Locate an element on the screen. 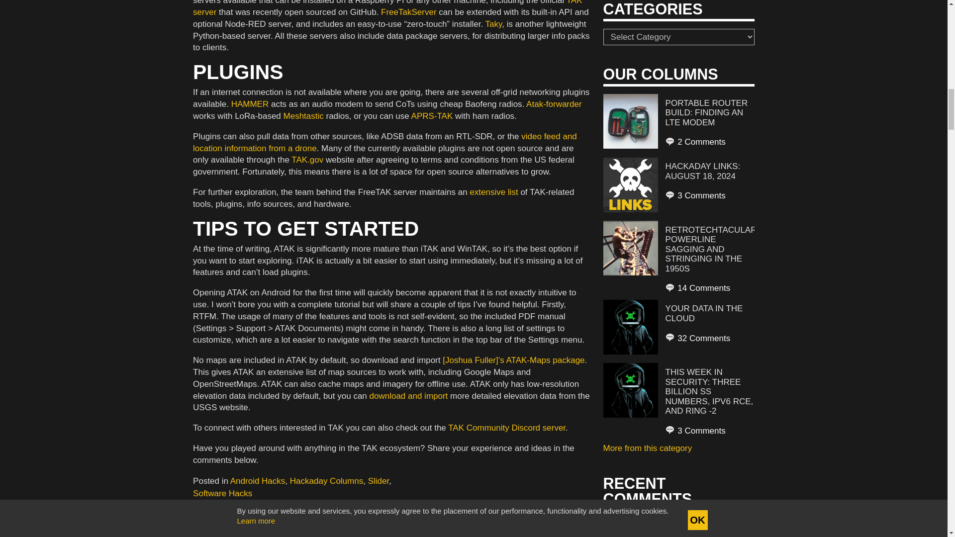 The image size is (955, 537). FreeTakServer is located at coordinates (409, 12).